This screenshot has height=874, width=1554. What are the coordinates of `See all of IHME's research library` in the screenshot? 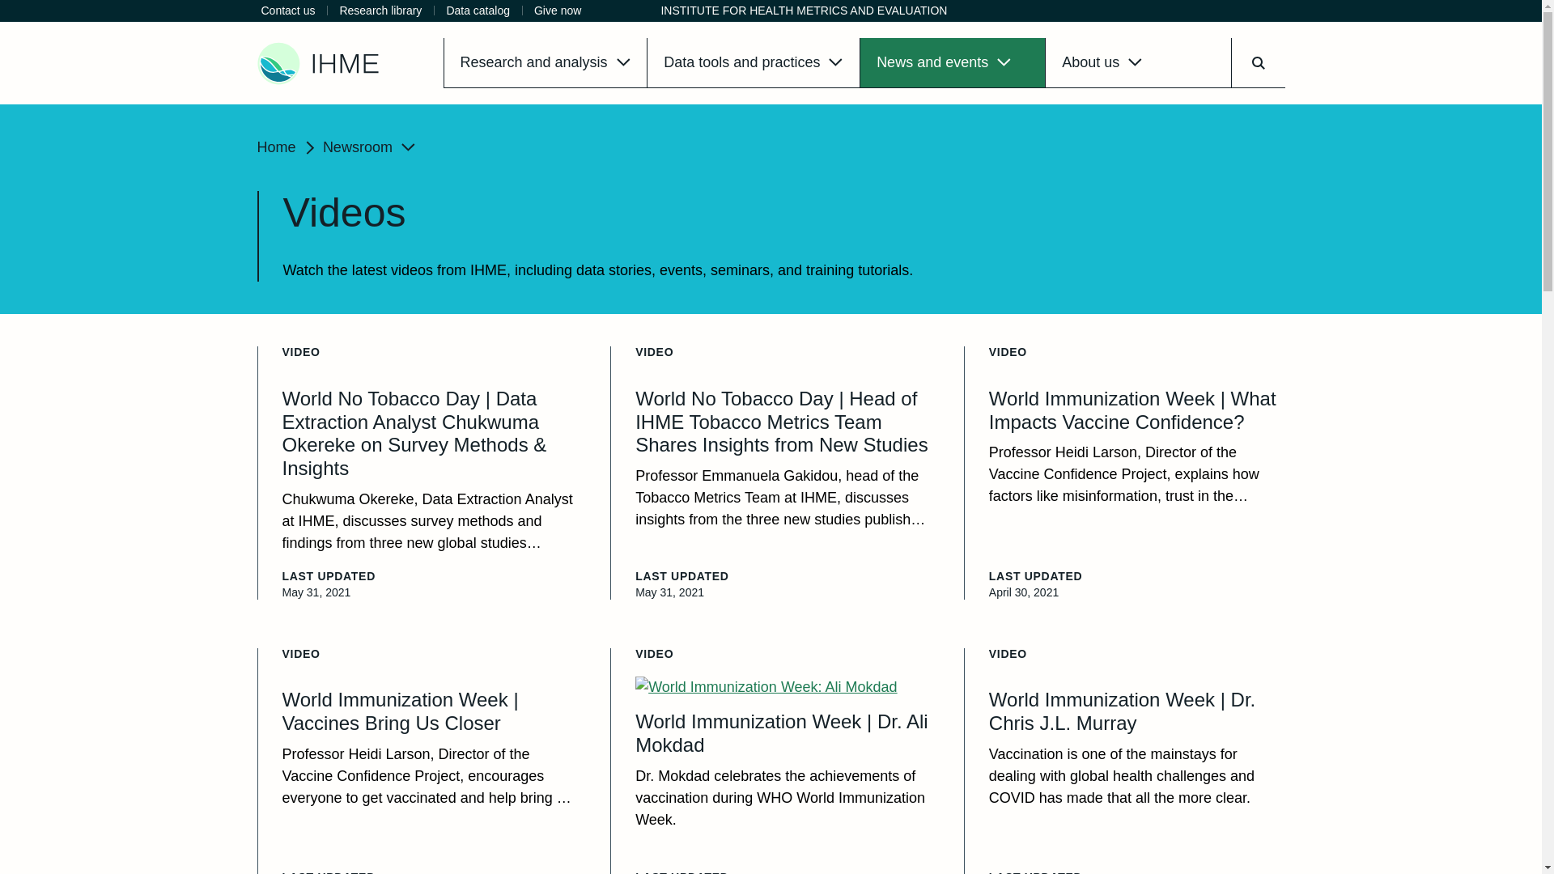 It's located at (380, 11).